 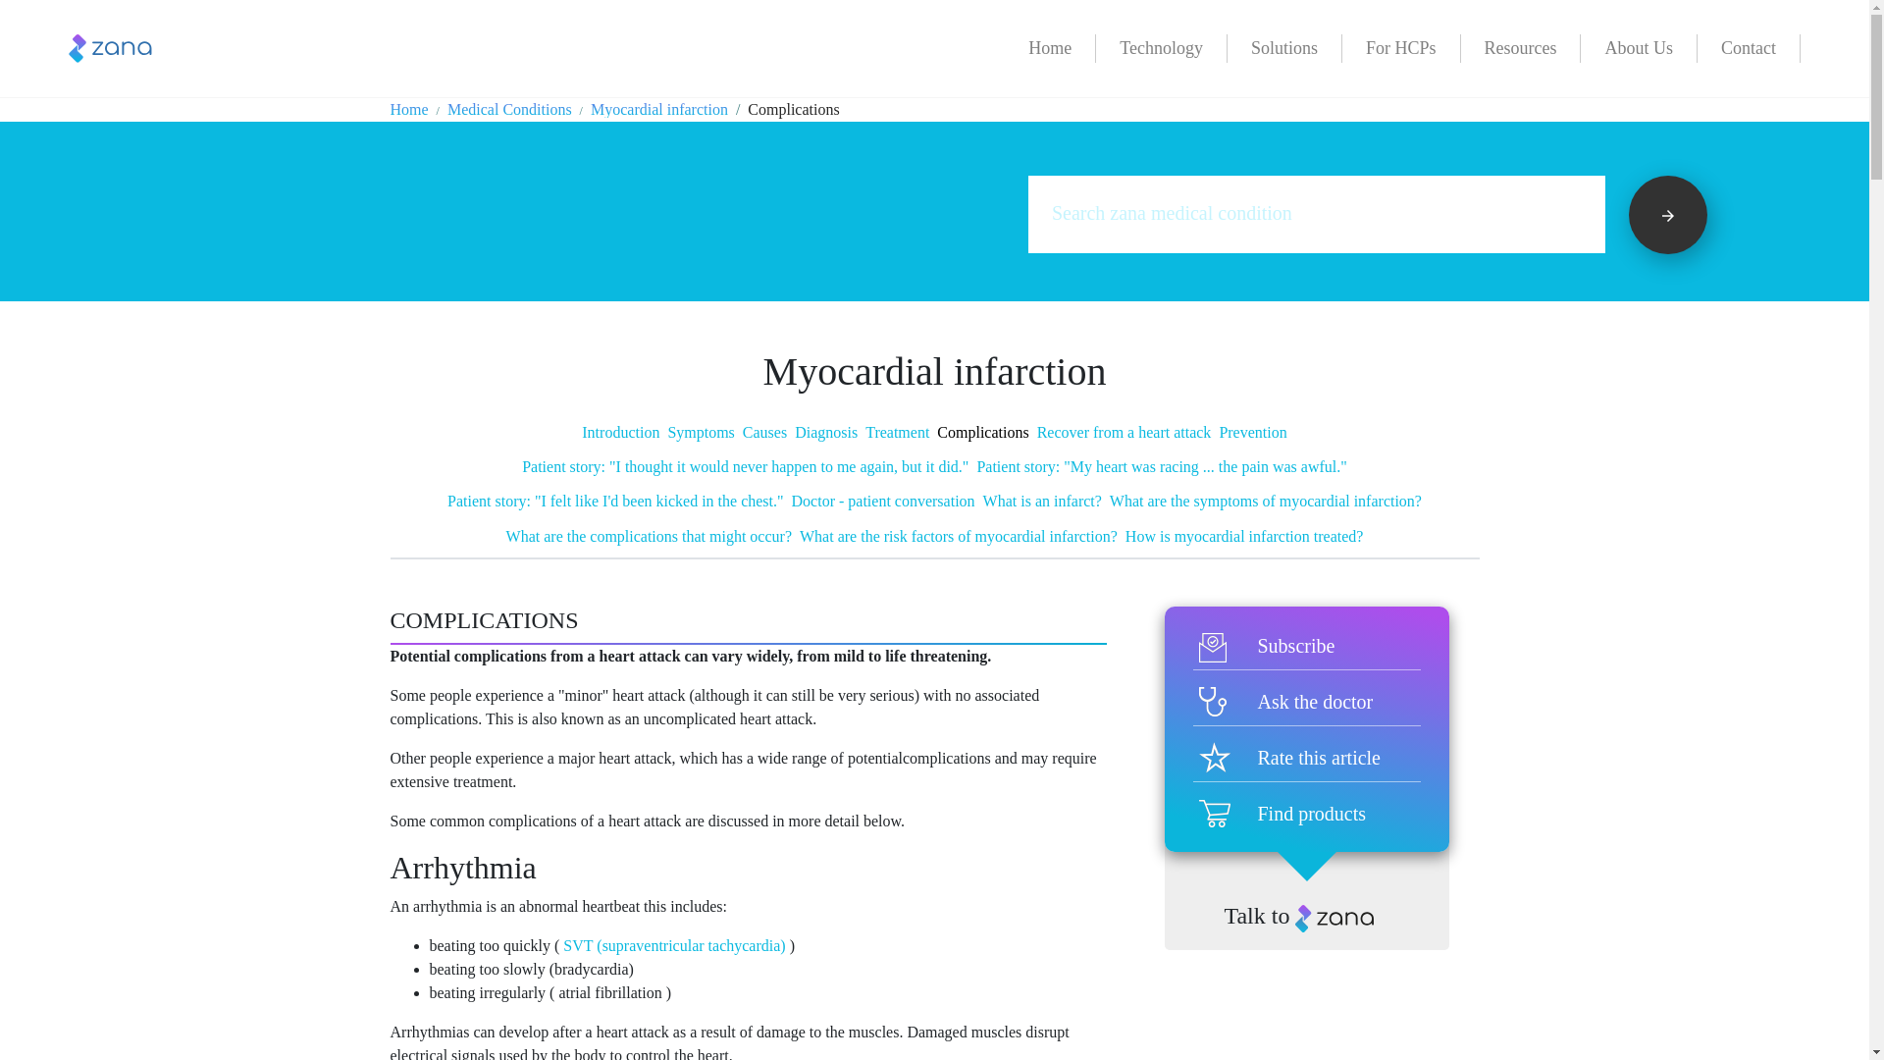 I want to click on What are the risk factors of myocardial infarction?, so click(x=958, y=536).